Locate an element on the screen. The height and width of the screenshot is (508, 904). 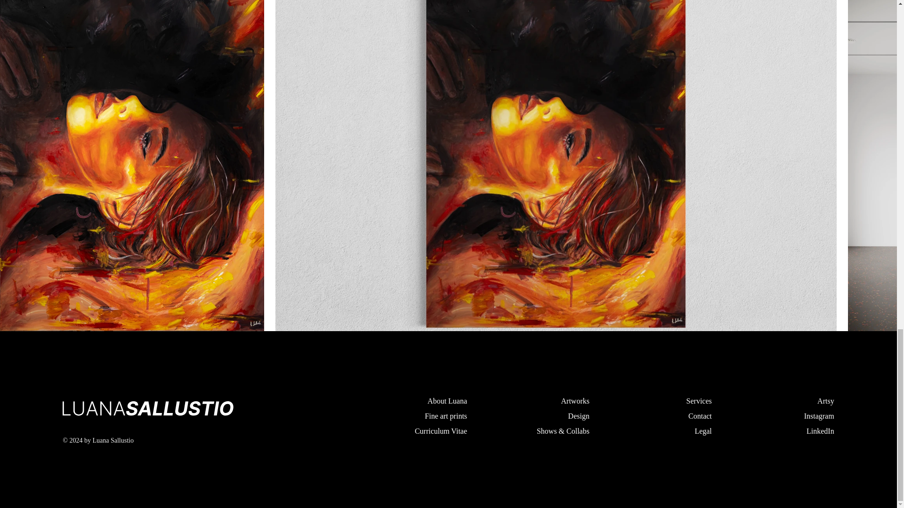
Design is located at coordinates (579, 416).